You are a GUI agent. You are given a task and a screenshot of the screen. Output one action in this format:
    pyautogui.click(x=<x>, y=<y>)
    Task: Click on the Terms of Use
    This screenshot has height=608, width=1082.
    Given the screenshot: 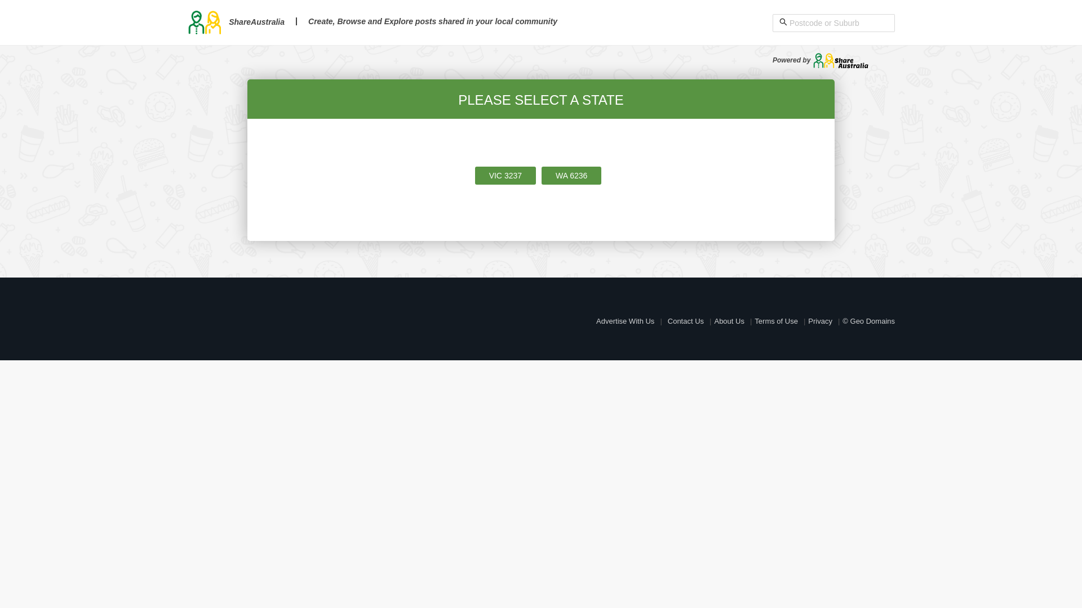 What is the action you would take?
    pyautogui.click(x=777, y=321)
    